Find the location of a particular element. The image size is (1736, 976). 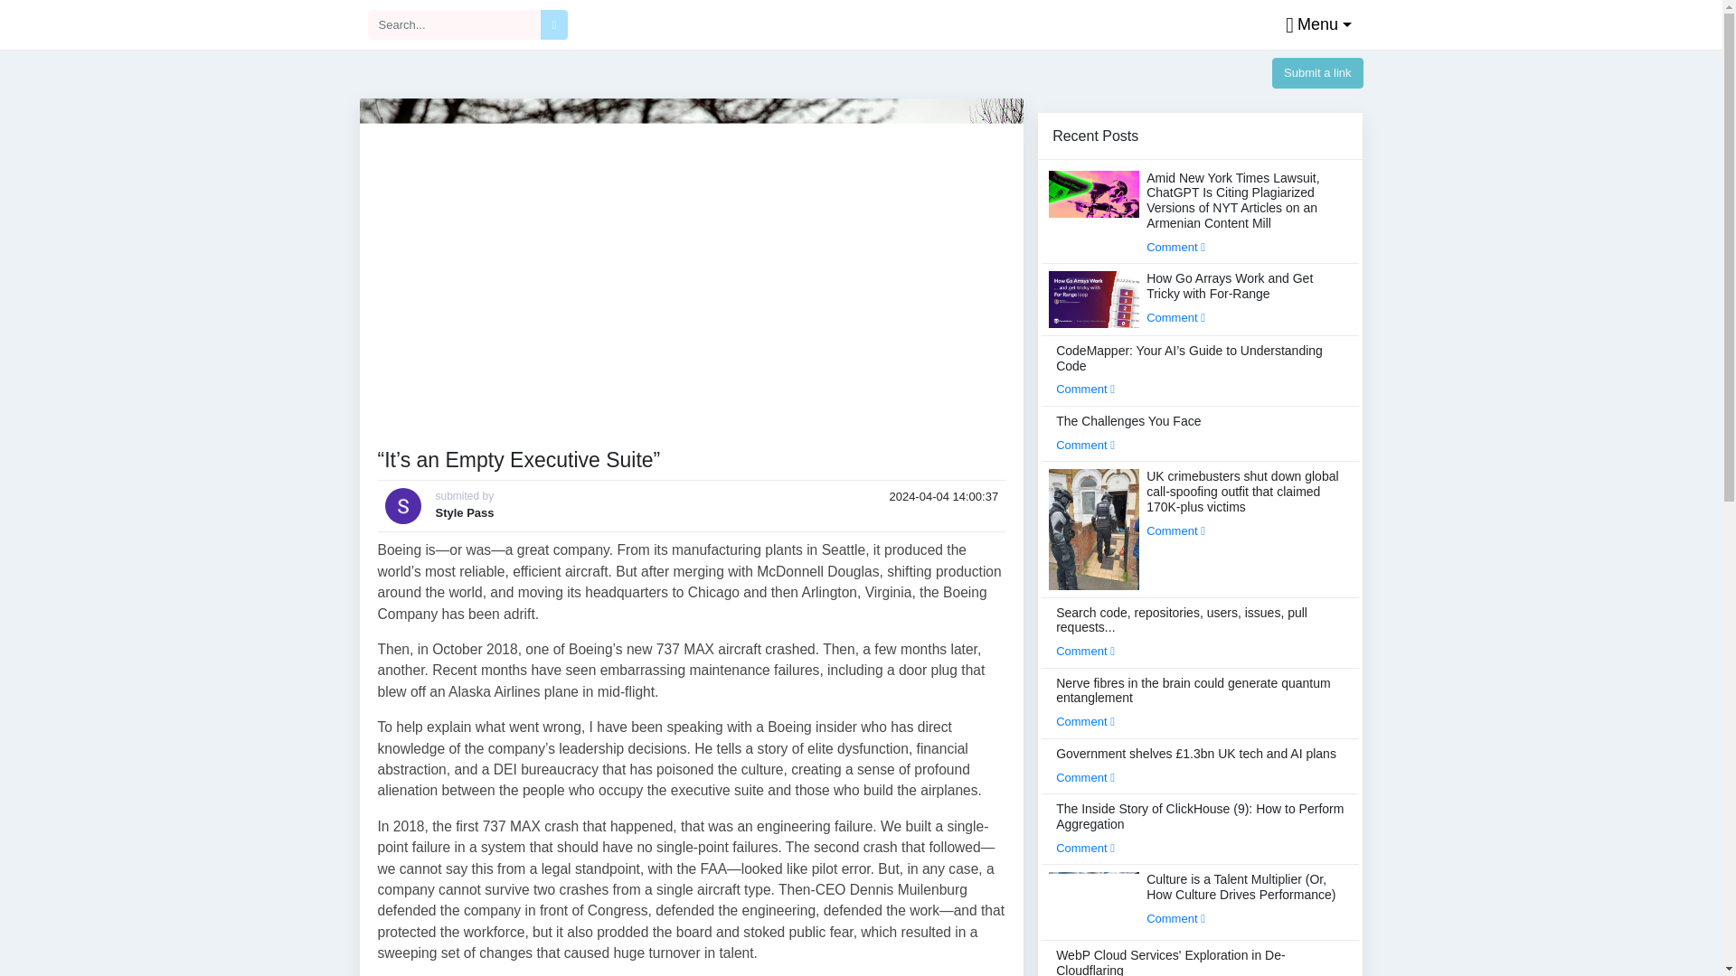

Submit a link is located at coordinates (1317, 72).